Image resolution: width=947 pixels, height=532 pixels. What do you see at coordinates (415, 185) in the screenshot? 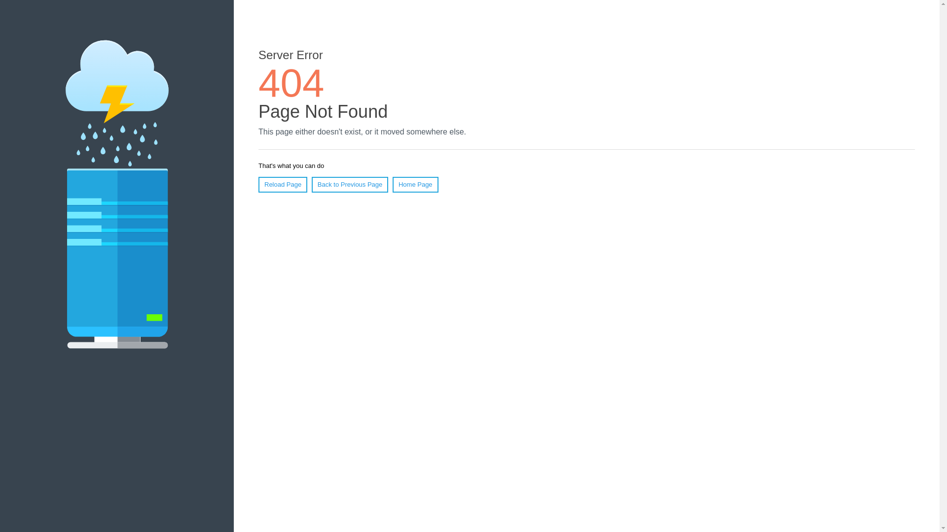
I see `Home Page` at bounding box center [415, 185].